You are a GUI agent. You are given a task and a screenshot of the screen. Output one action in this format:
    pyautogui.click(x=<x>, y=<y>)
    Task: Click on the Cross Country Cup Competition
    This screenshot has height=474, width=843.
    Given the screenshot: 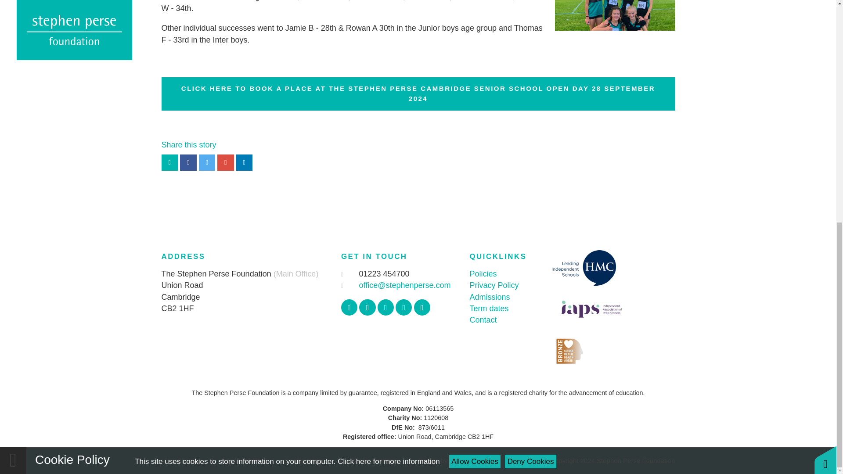 What is the action you would take?
    pyautogui.click(x=615, y=31)
    